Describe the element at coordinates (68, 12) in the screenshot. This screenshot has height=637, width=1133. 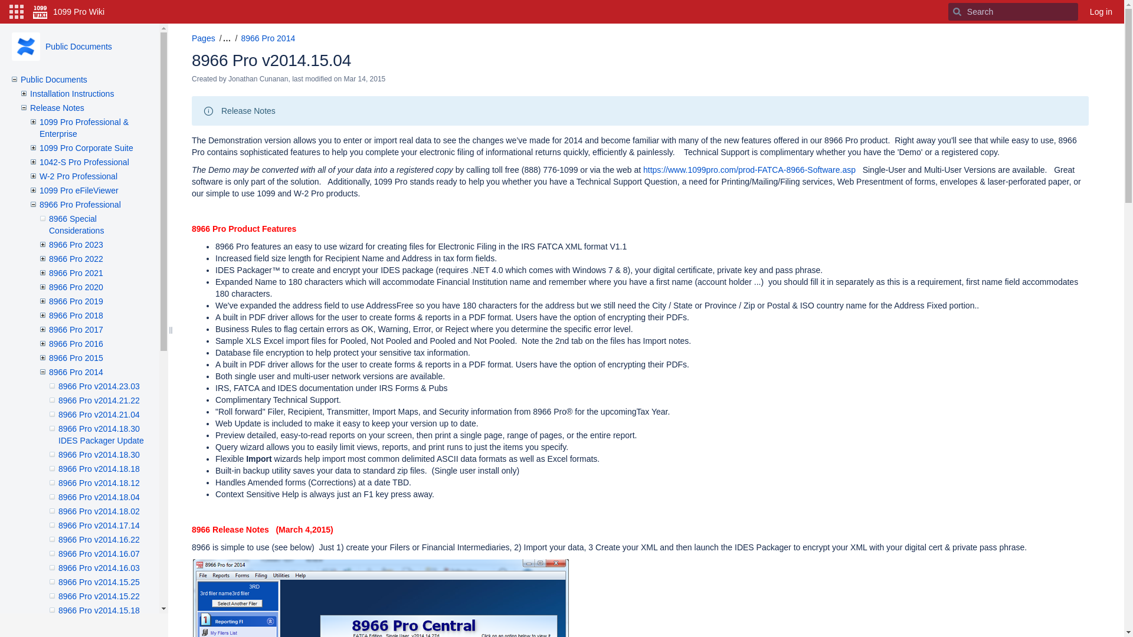
I see `1099 Pro Wiki` at that location.